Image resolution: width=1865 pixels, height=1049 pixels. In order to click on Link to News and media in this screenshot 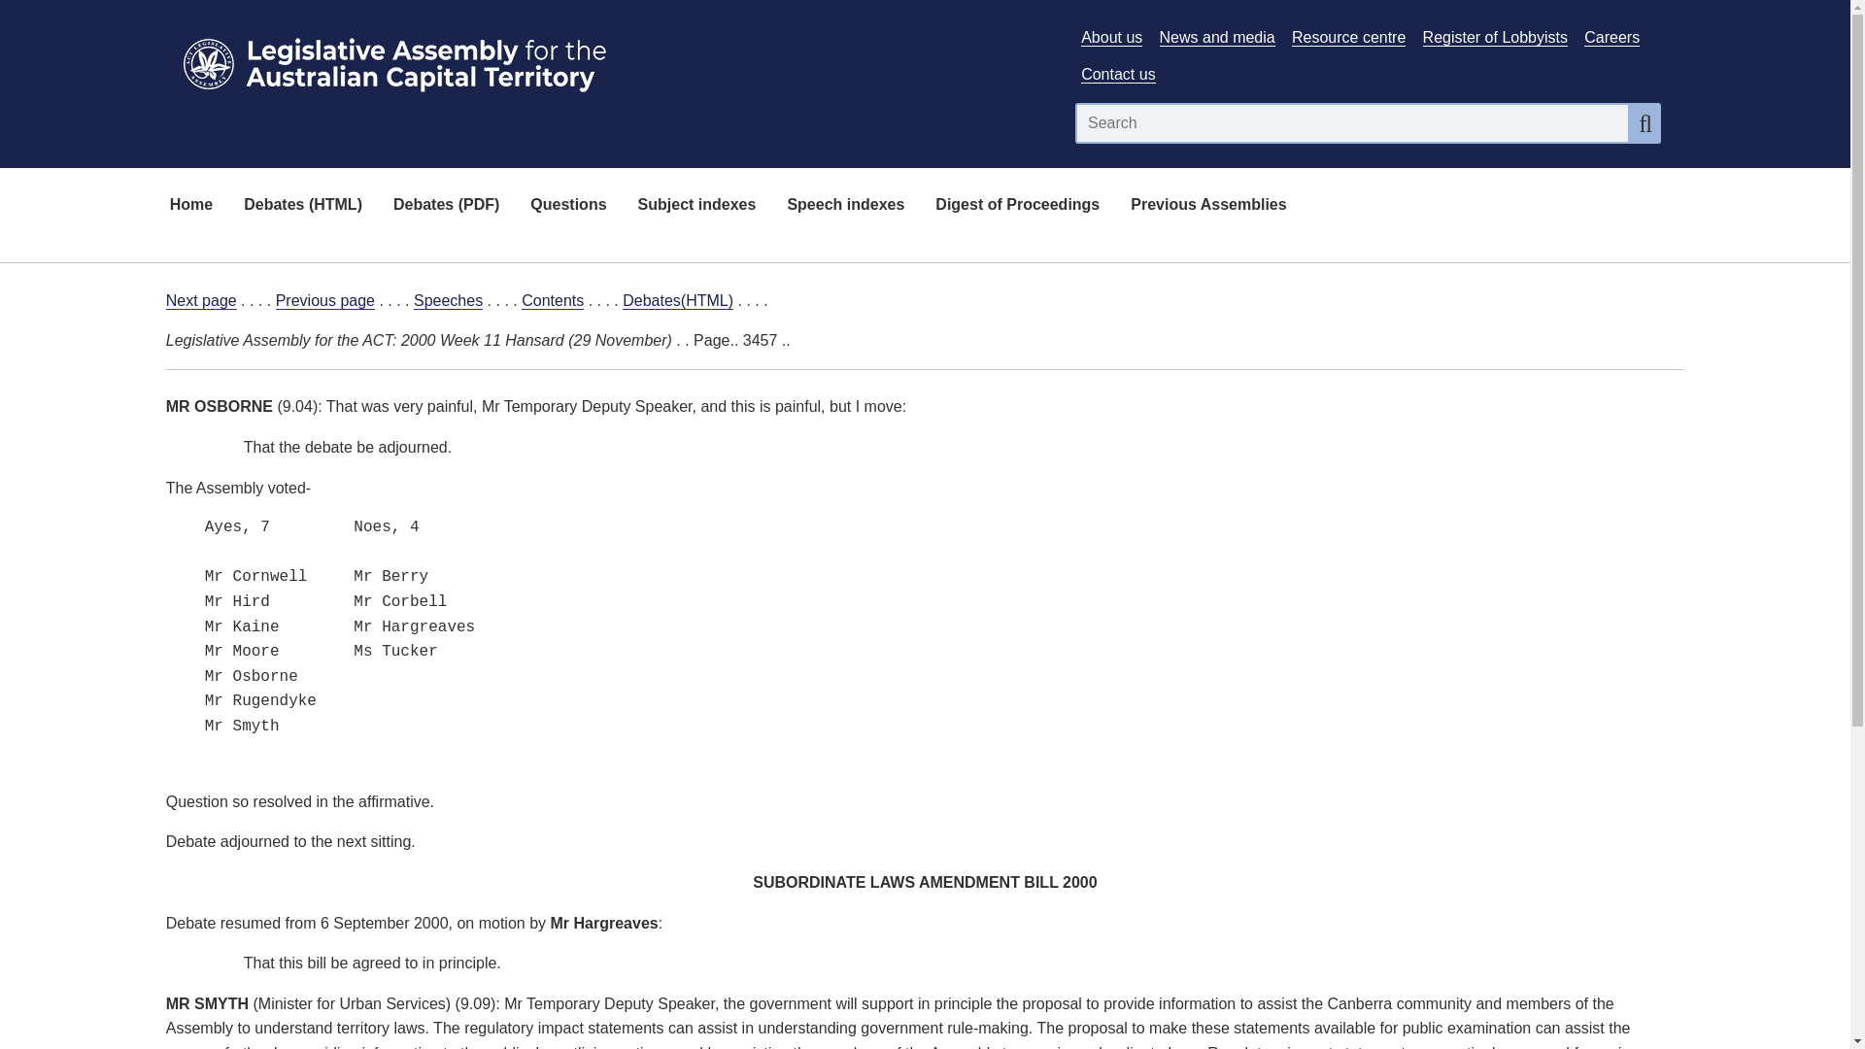, I will do `click(1218, 37)`.